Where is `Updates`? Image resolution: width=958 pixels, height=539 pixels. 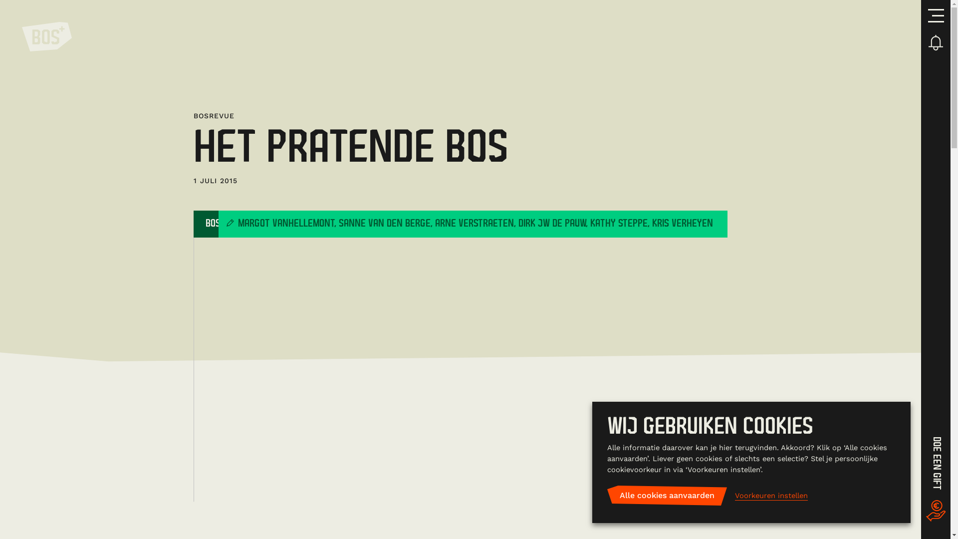
Updates is located at coordinates (936, 43).